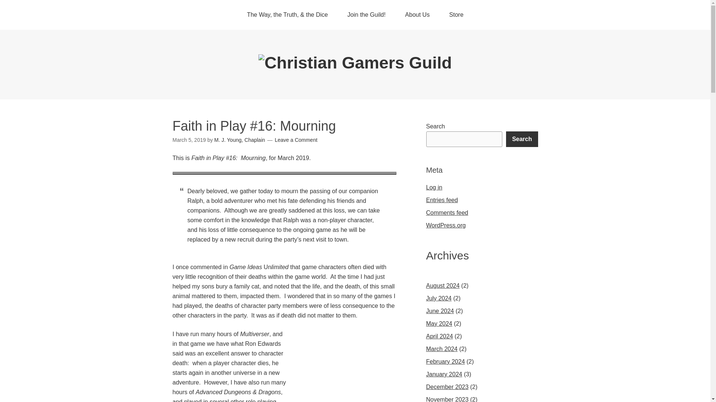 This screenshot has width=716, height=402. What do you see at coordinates (366, 15) in the screenshot?
I see `Join the Guild!` at bounding box center [366, 15].